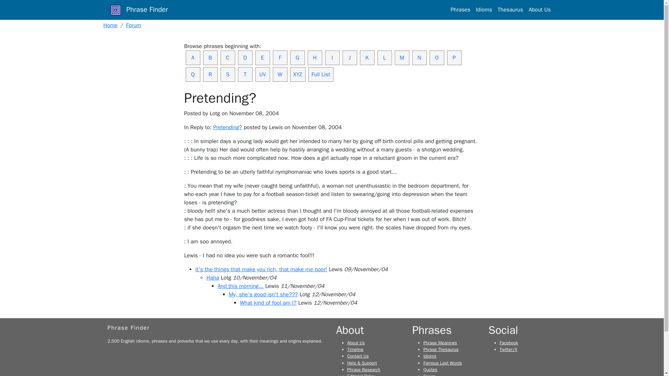 The width and height of the screenshot is (669, 376). I want to click on Sayings and idioms that begin with the letter O, so click(437, 57).